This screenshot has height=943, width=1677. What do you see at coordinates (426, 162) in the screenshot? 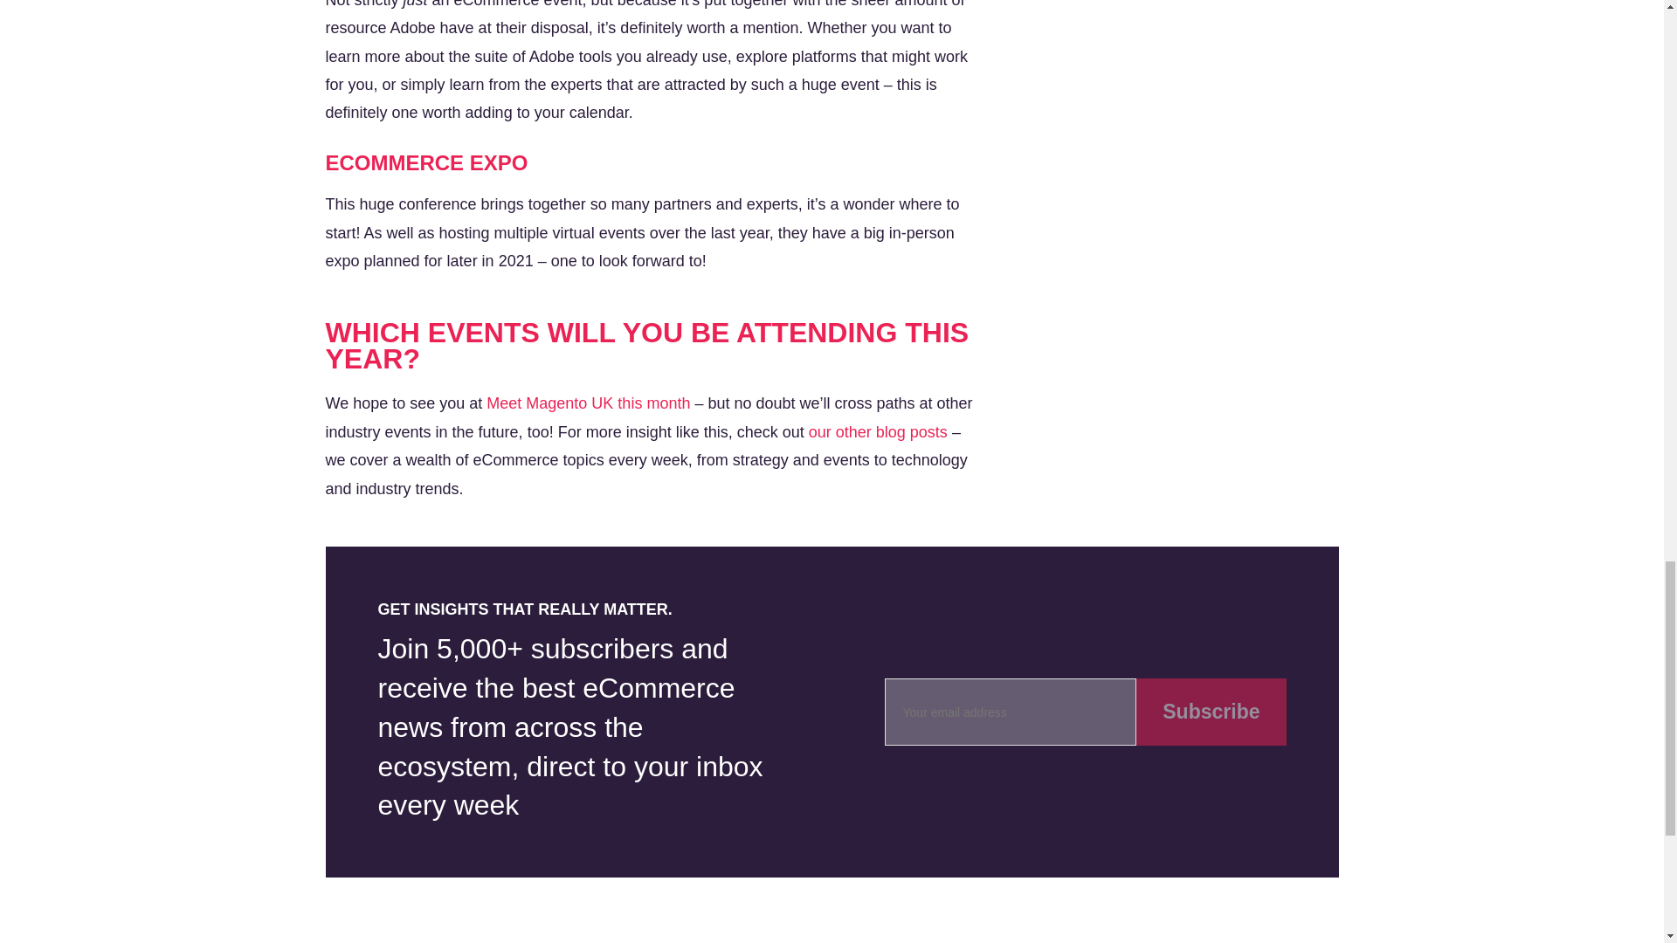
I see `ECOMMERCE EXPO` at bounding box center [426, 162].